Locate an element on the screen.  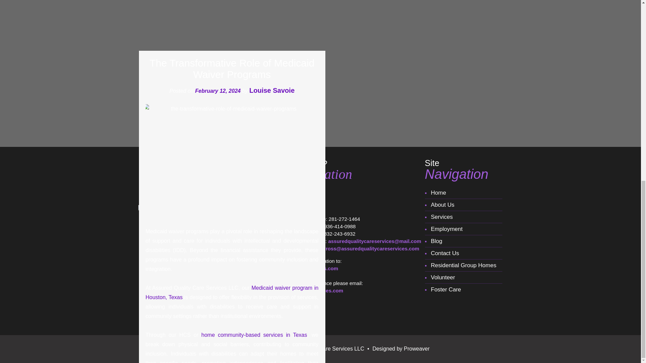
View all posts by Louise Savoie is located at coordinates (272, 90).